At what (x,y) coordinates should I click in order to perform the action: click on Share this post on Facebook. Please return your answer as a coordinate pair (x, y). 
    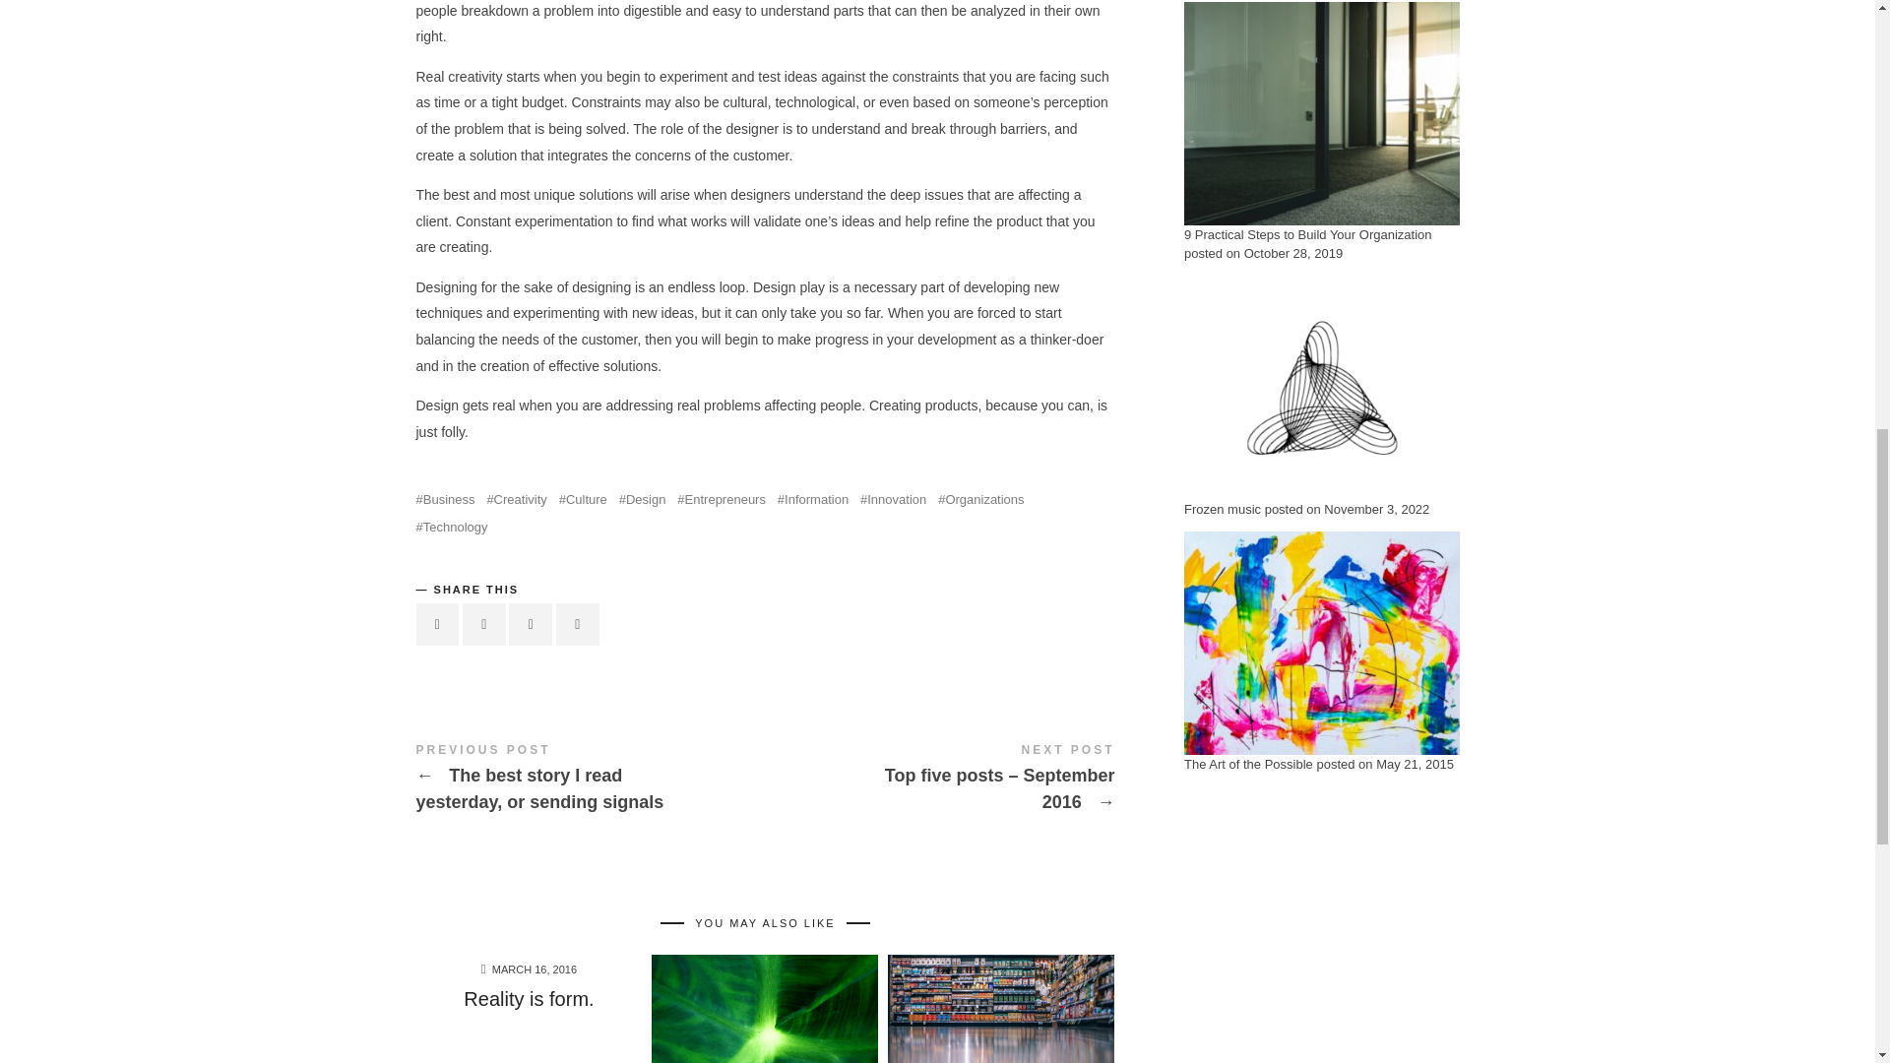
    Looking at the image, I should click on (437, 624).